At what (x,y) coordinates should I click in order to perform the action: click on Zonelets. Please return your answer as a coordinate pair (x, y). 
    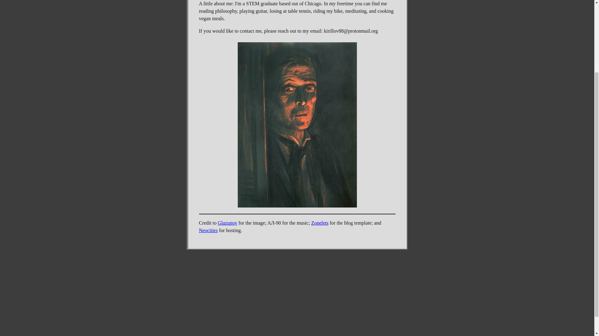
    Looking at the image, I should click on (320, 223).